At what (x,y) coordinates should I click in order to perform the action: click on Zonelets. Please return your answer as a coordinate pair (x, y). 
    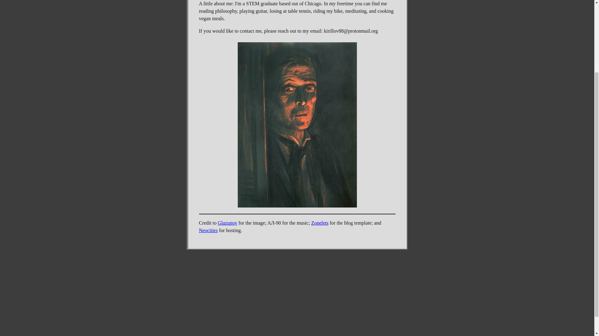
    Looking at the image, I should click on (320, 223).